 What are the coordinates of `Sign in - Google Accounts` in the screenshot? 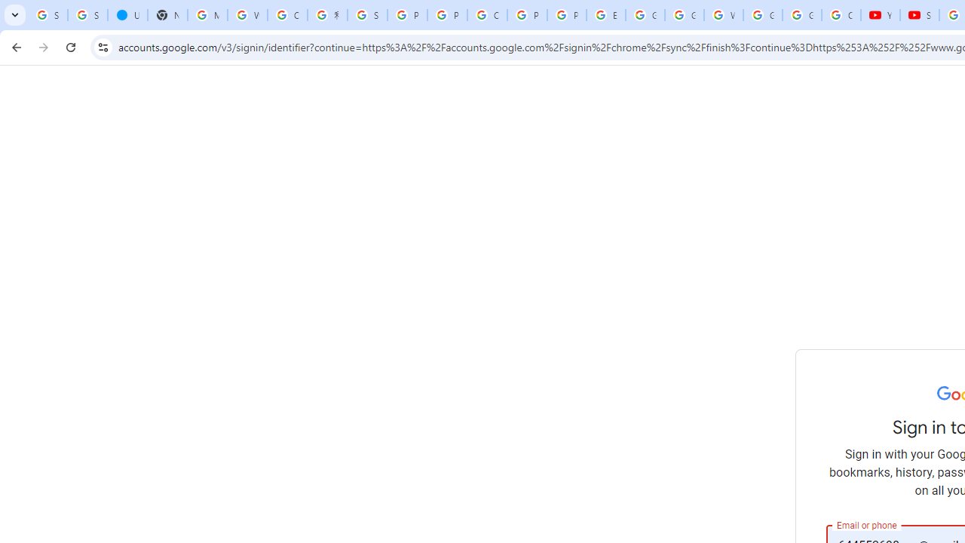 It's located at (47, 15).